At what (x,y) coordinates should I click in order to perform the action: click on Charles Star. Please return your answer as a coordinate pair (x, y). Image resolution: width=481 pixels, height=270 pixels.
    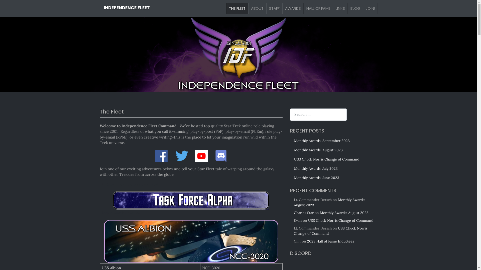
    Looking at the image, I should click on (304, 213).